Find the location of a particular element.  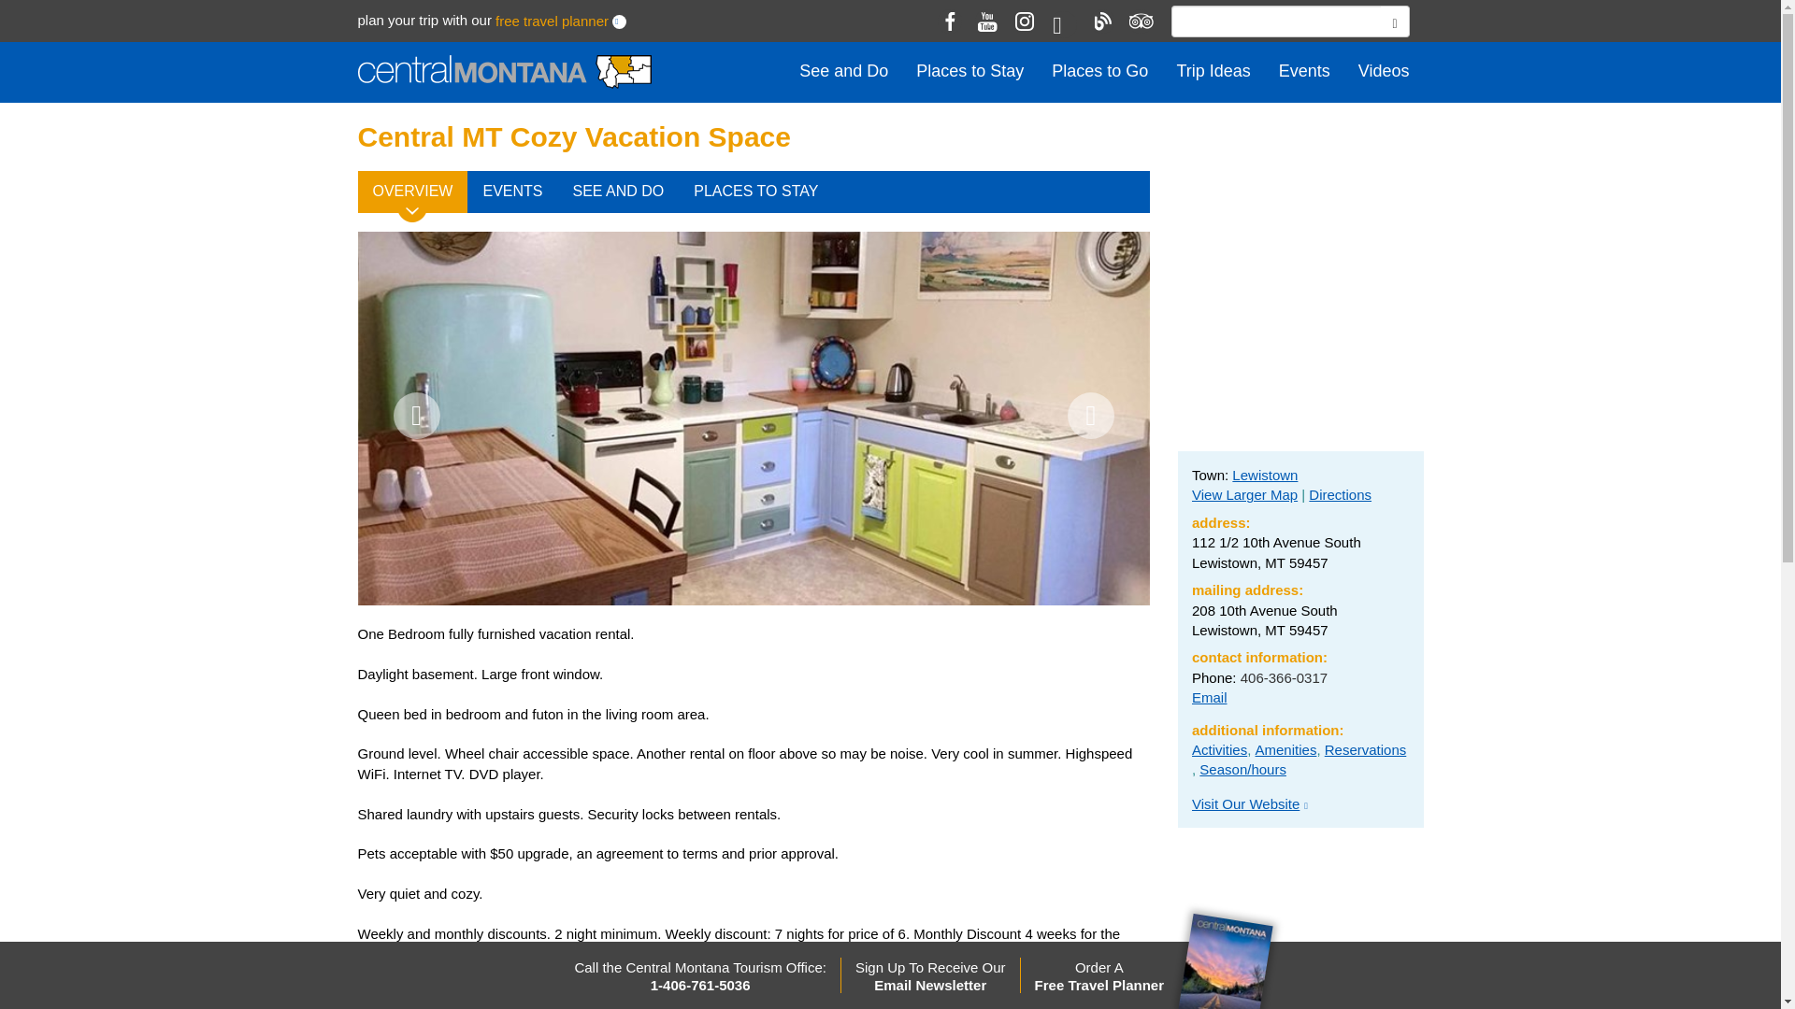

free travel planner is located at coordinates (552, 21).